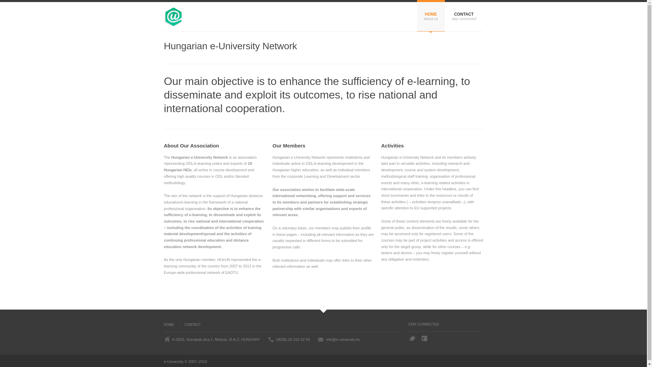 Image resolution: width=652 pixels, height=367 pixels. What do you see at coordinates (412, 338) in the screenshot?
I see `Twitter` at bounding box center [412, 338].